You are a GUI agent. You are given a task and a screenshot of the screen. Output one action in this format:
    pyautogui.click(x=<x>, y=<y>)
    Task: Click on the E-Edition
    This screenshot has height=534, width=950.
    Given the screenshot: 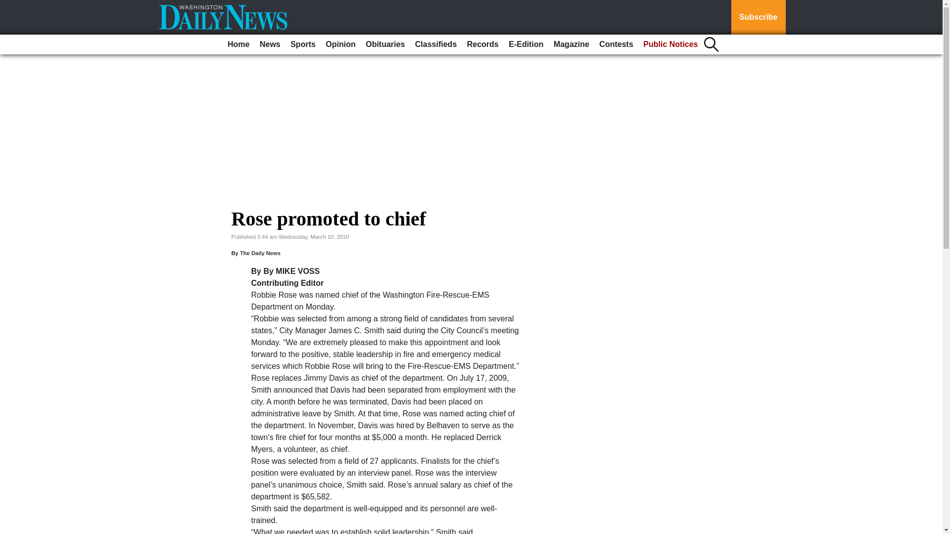 What is the action you would take?
    pyautogui.click(x=525, y=44)
    